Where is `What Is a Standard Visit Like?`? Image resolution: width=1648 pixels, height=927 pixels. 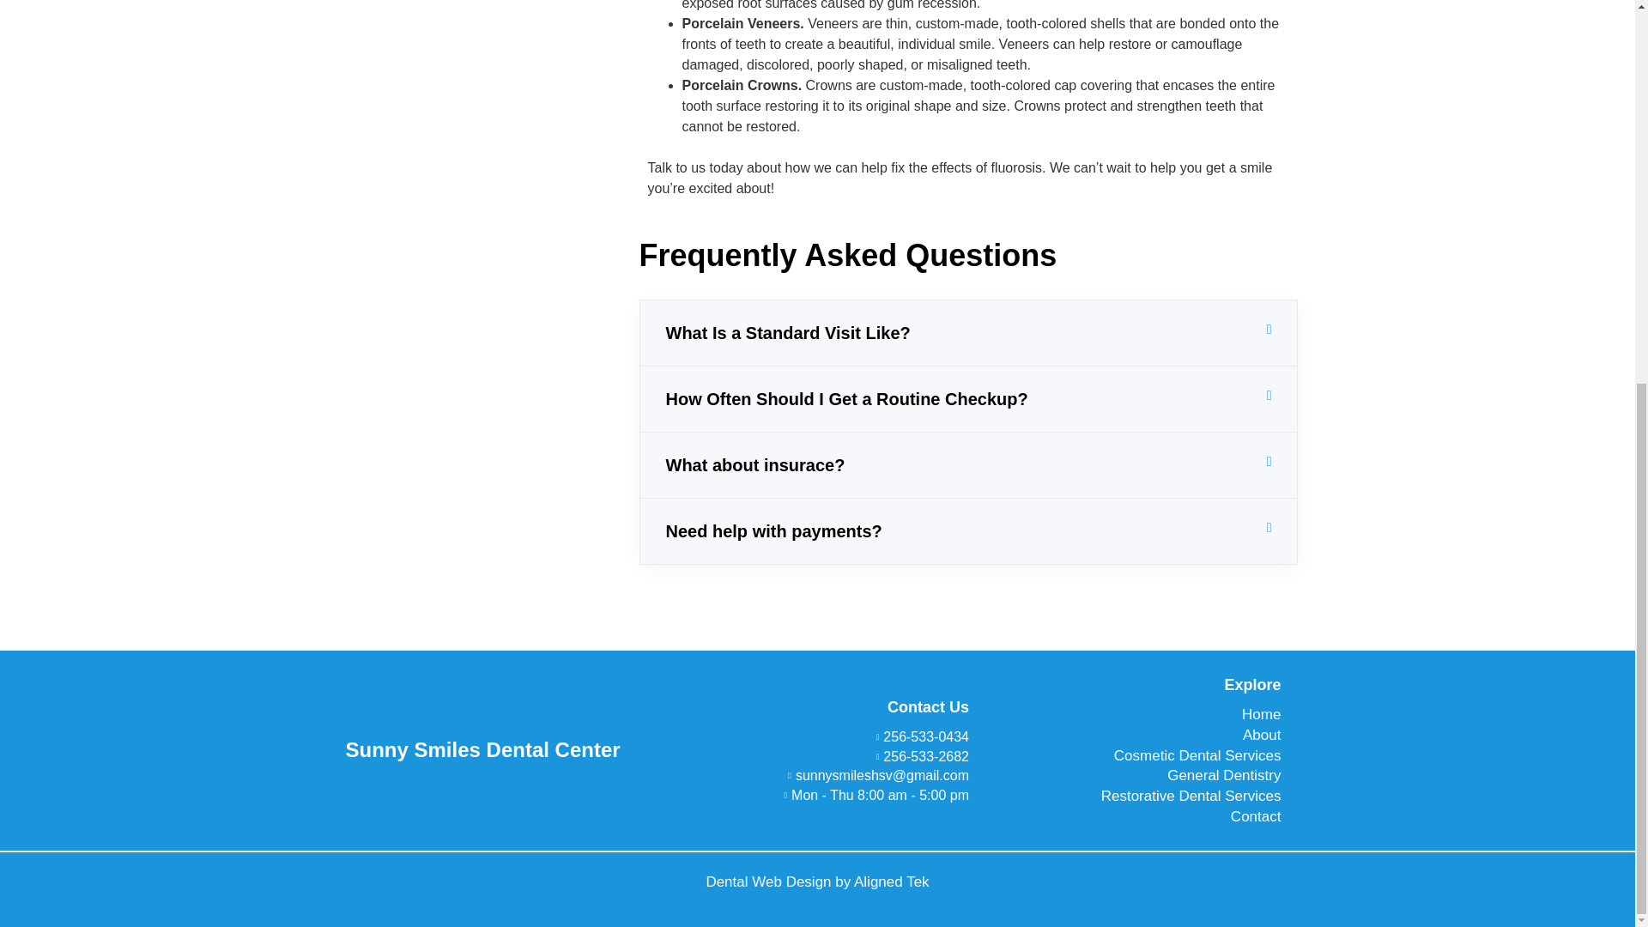 What Is a Standard Visit Like? is located at coordinates (788, 332).